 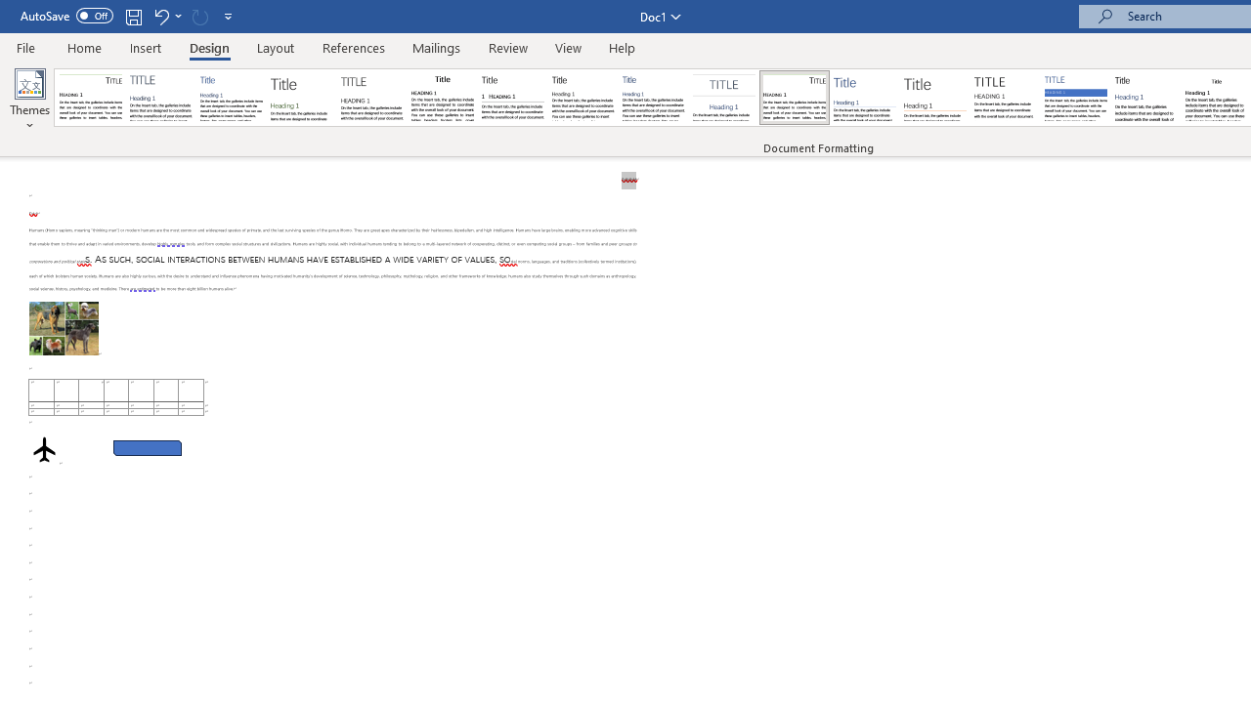 I want to click on Shaded, so click(x=1075, y=98).